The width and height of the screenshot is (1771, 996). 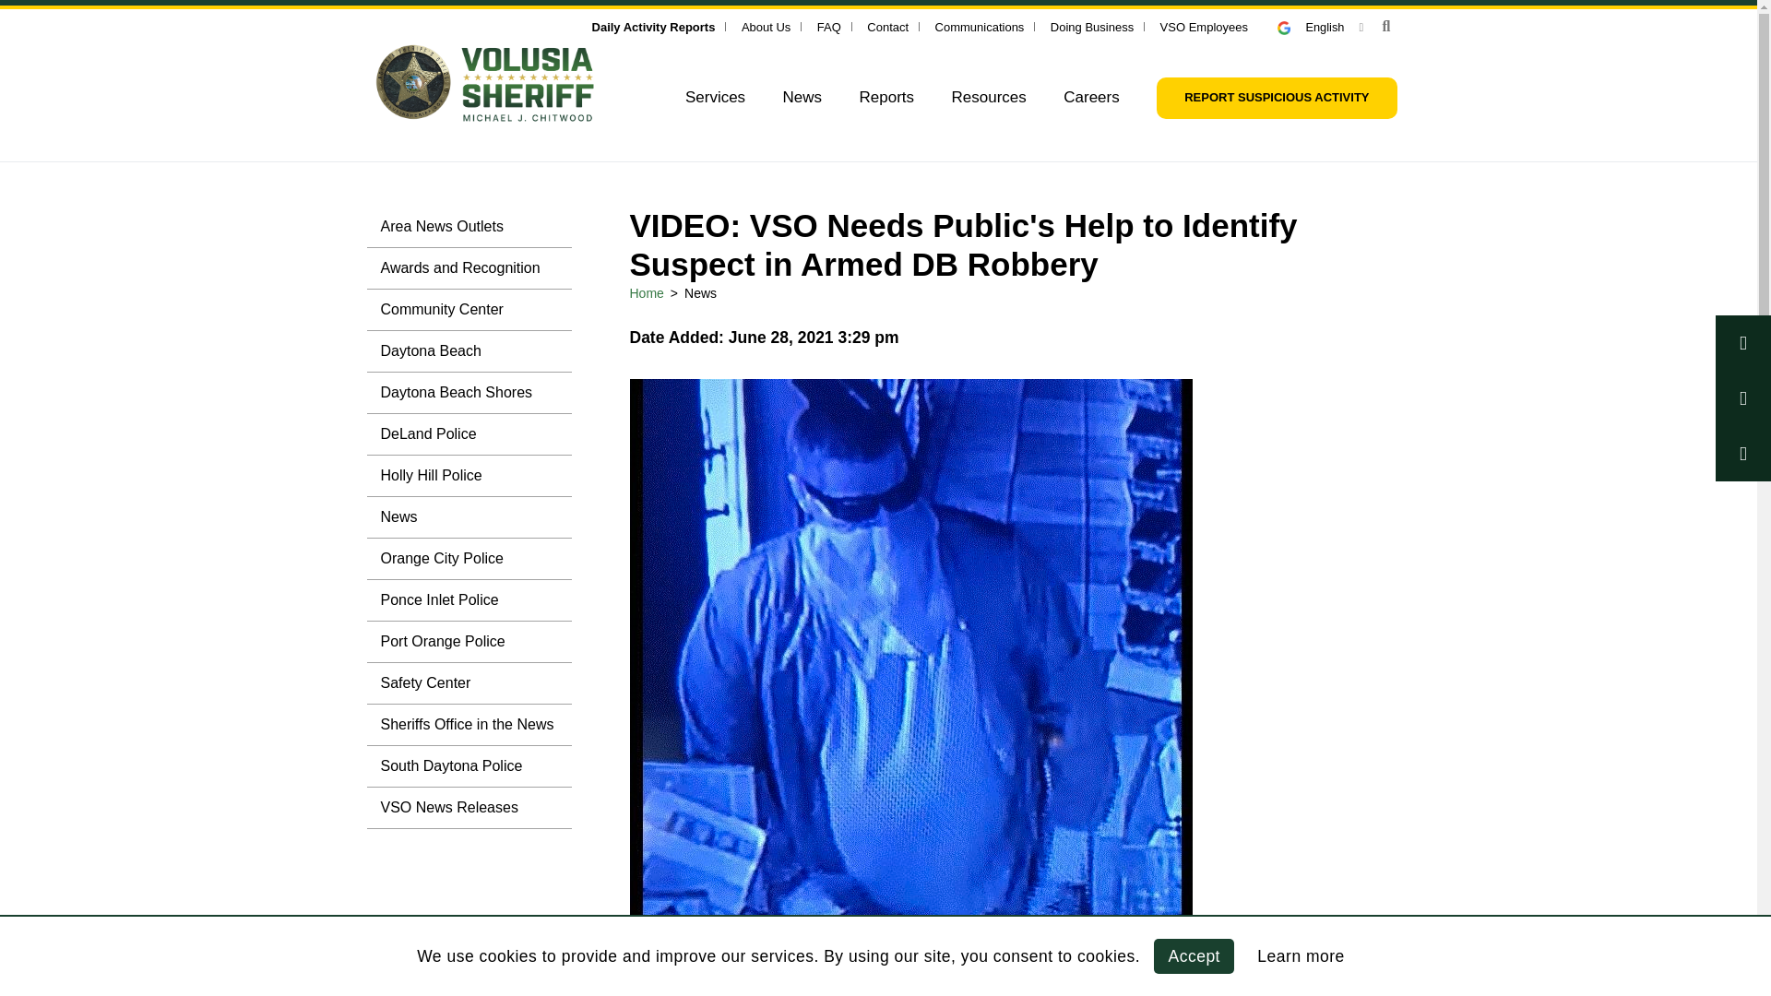 What do you see at coordinates (1291, 28) in the screenshot?
I see `Translate` at bounding box center [1291, 28].